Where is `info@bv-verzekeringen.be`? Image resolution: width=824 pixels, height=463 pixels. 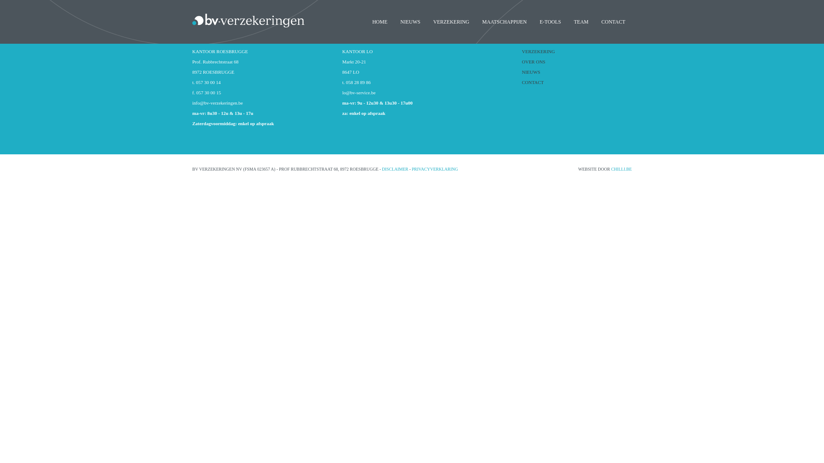
info@bv-verzekeringen.be is located at coordinates (218, 103).